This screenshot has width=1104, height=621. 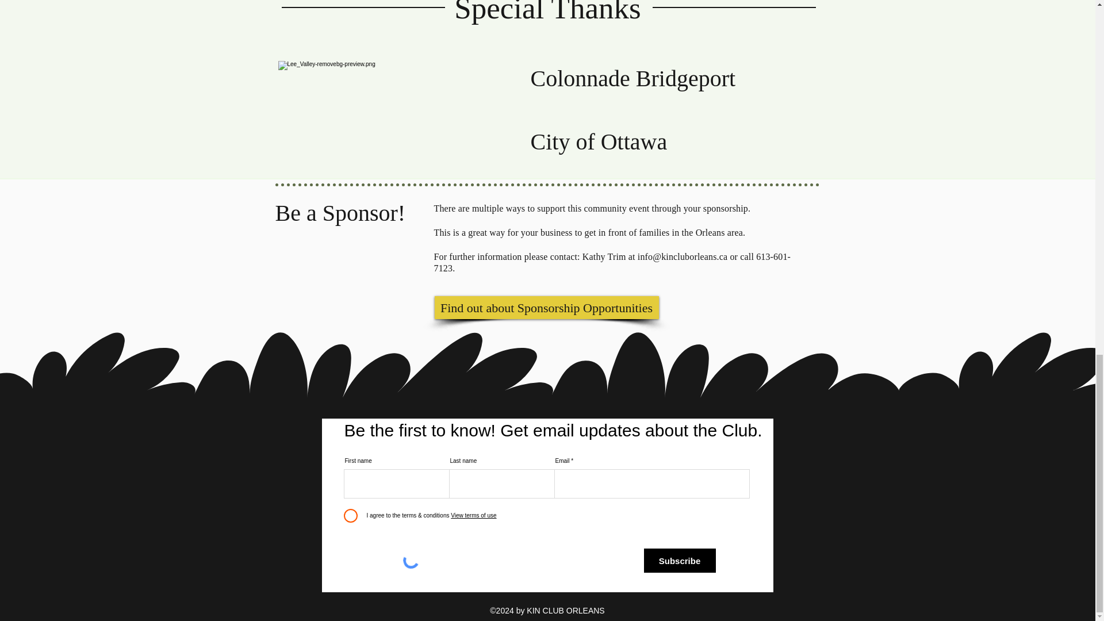 What do you see at coordinates (547, 308) in the screenshot?
I see `Find out about Sponsorship Opportunities` at bounding box center [547, 308].